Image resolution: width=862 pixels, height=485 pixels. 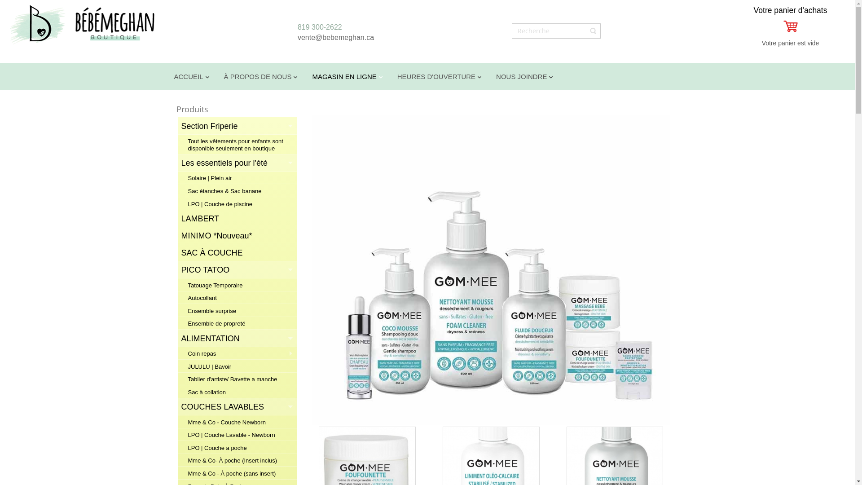 What do you see at coordinates (234, 339) in the screenshot?
I see `ALIMENTATION` at bounding box center [234, 339].